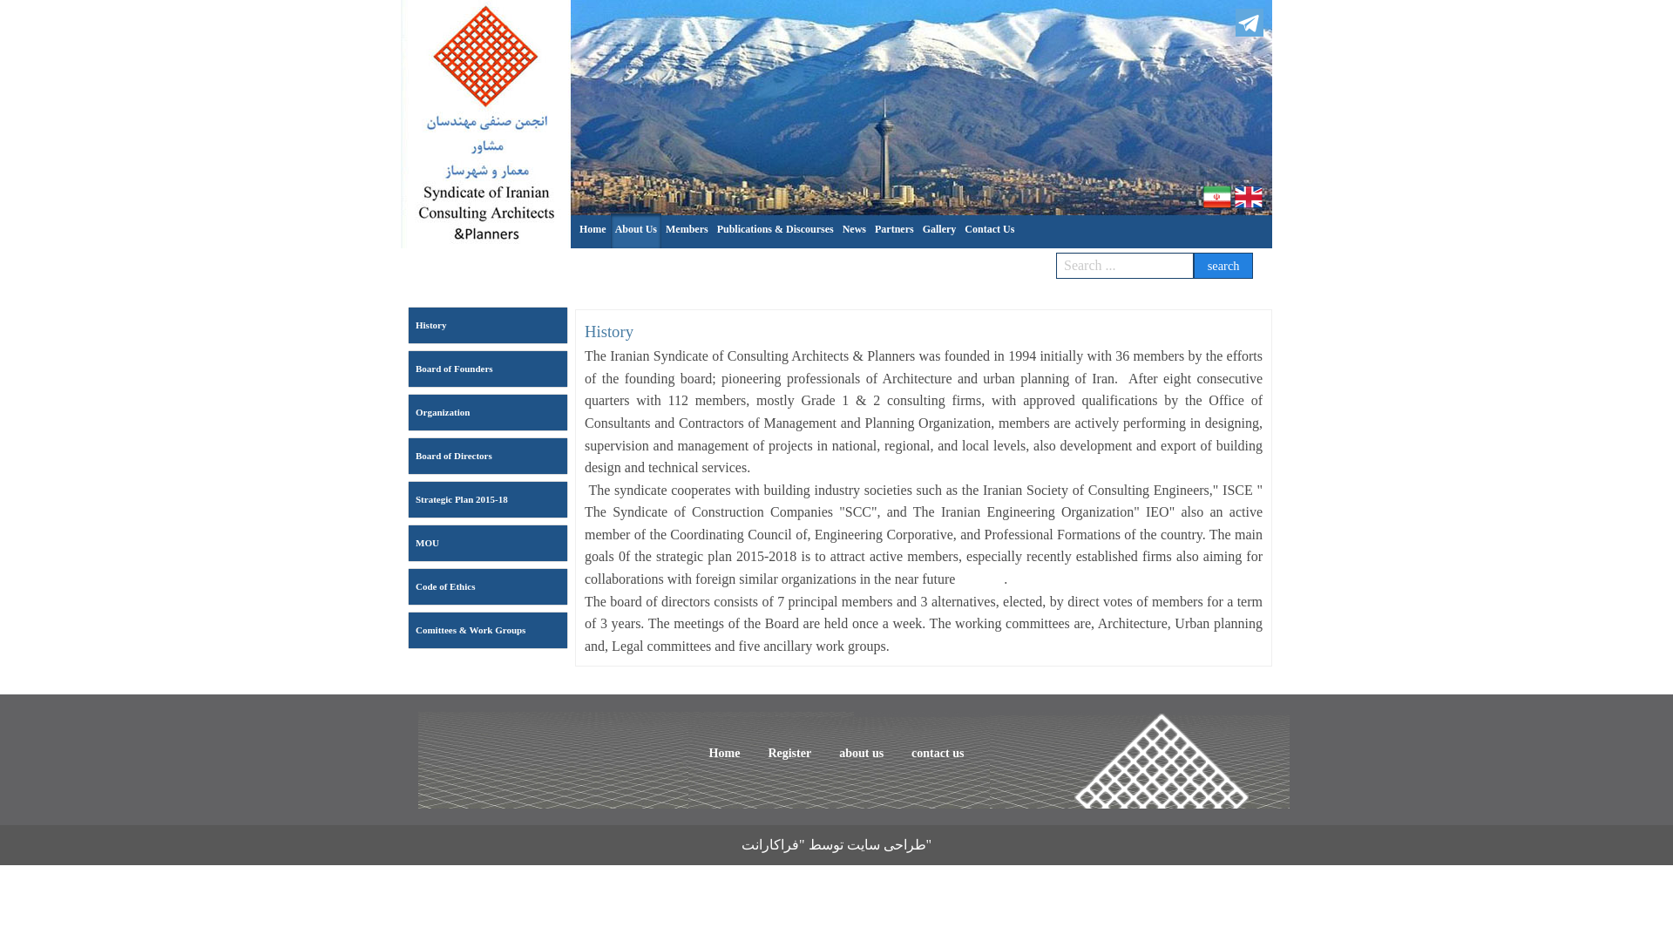 This screenshot has width=1673, height=941. What do you see at coordinates (635, 228) in the screenshot?
I see `About Us` at bounding box center [635, 228].